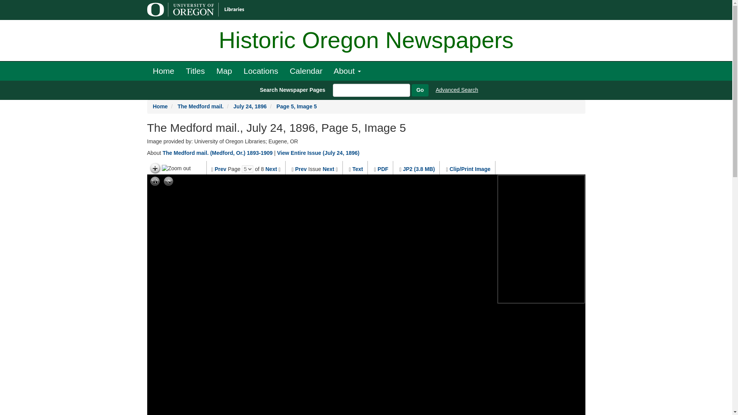 The image size is (738, 415). I want to click on Calendar, so click(306, 71).